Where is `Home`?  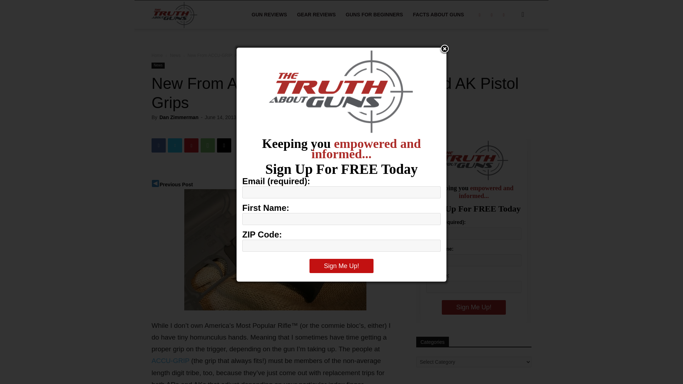 Home is located at coordinates (157, 55).